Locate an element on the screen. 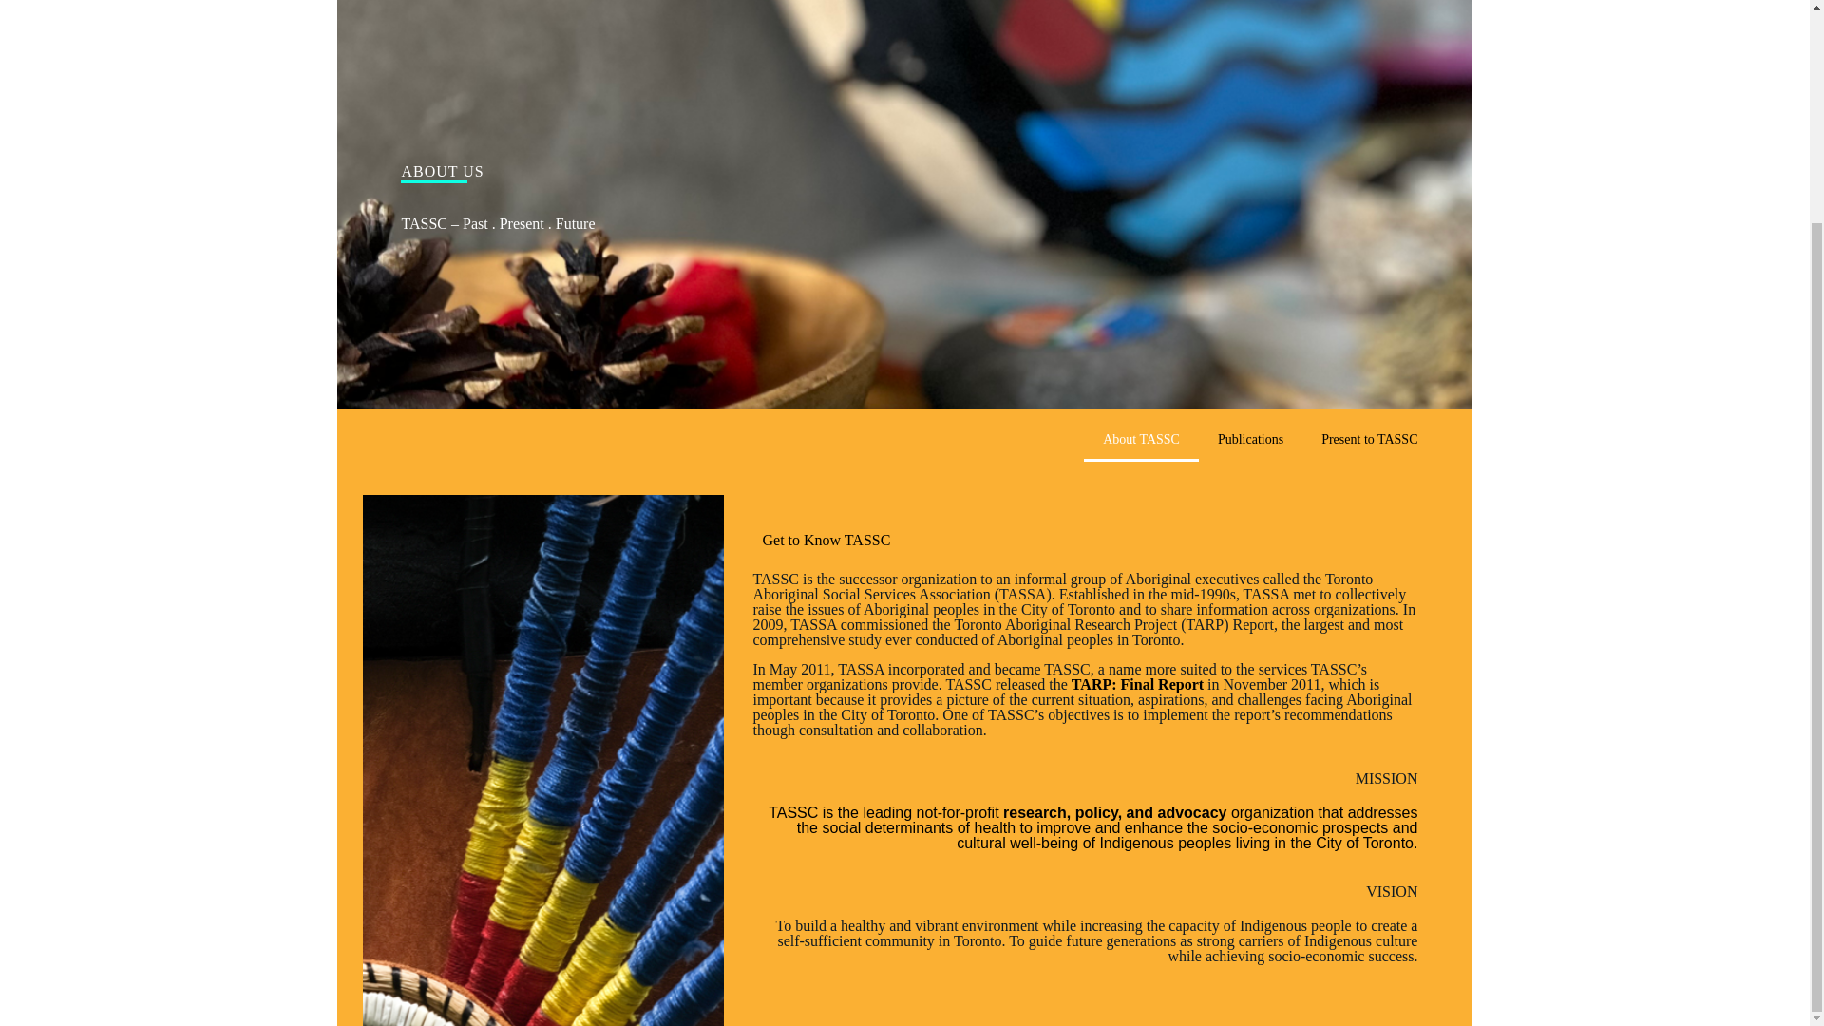 This screenshot has height=1026, width=1824. Present to TASSC is located at coordinates (1369, 439).